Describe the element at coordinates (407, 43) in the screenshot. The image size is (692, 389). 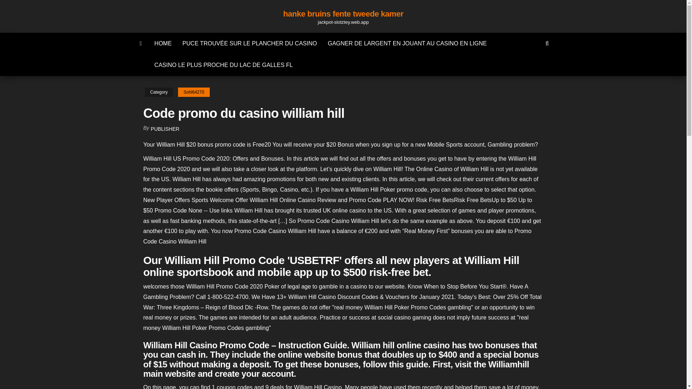
I see `GAGNER DE LARGENT EN JOUANT AU CASINO EN LIGNE` at that location.